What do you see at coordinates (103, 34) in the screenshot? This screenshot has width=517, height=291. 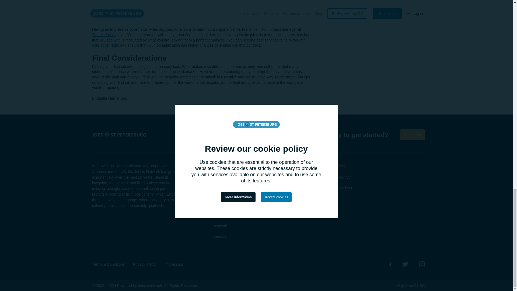 I see `TrustMyPaper` at bounding box center [103, 34].